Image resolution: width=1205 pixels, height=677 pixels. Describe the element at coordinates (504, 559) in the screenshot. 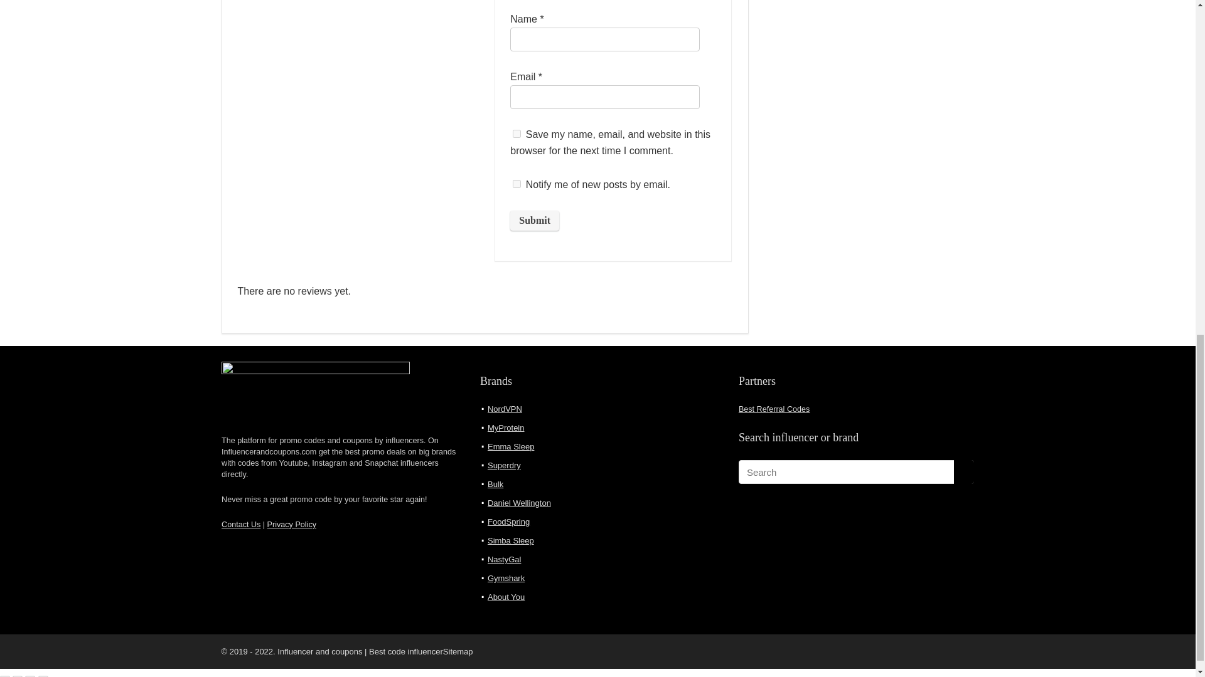

I see `NastyGal` at that location.